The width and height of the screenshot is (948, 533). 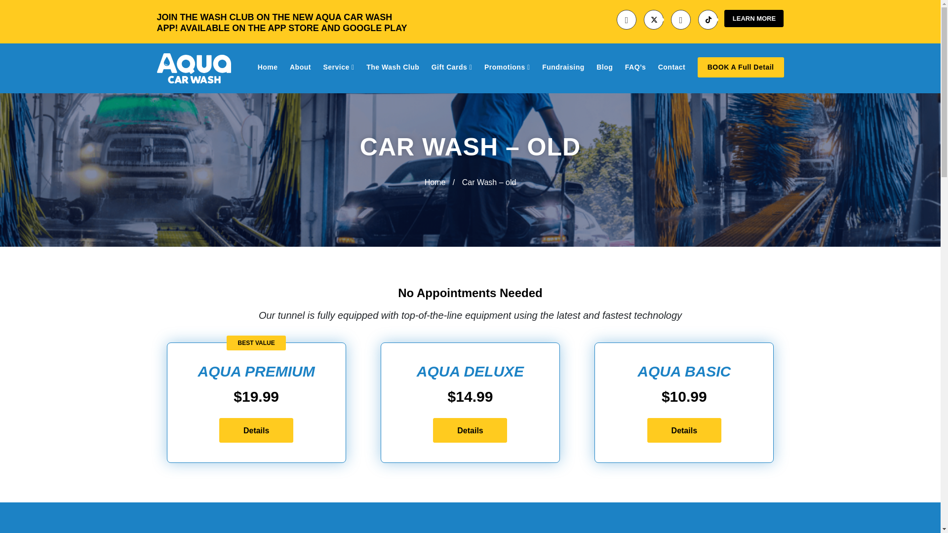 I want to click on BOOK A Full Detail, so click(x=741, y=67).